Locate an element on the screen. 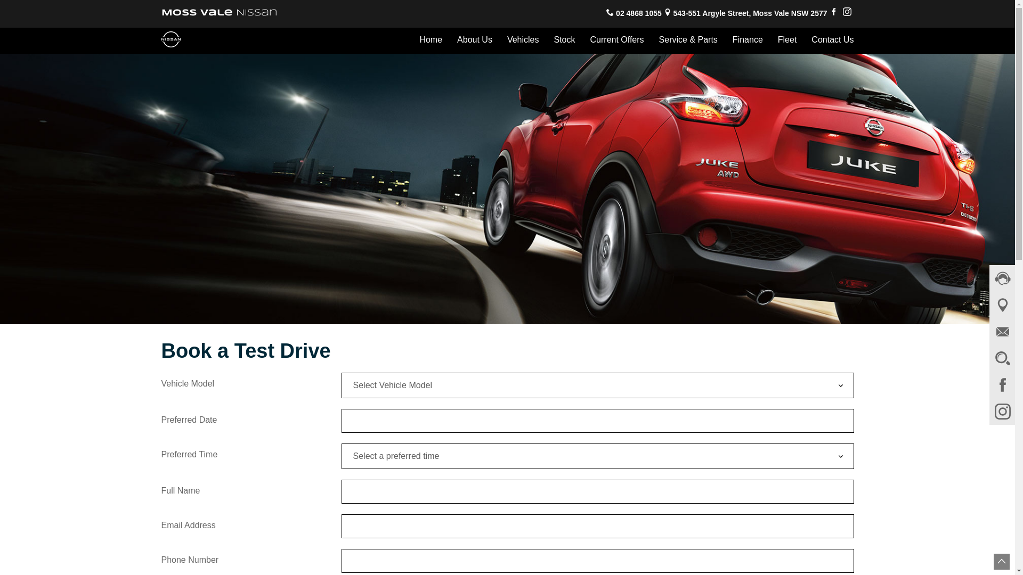 This screenshot has height=575, width=1023. Stock is located at coordinates (565, 40).